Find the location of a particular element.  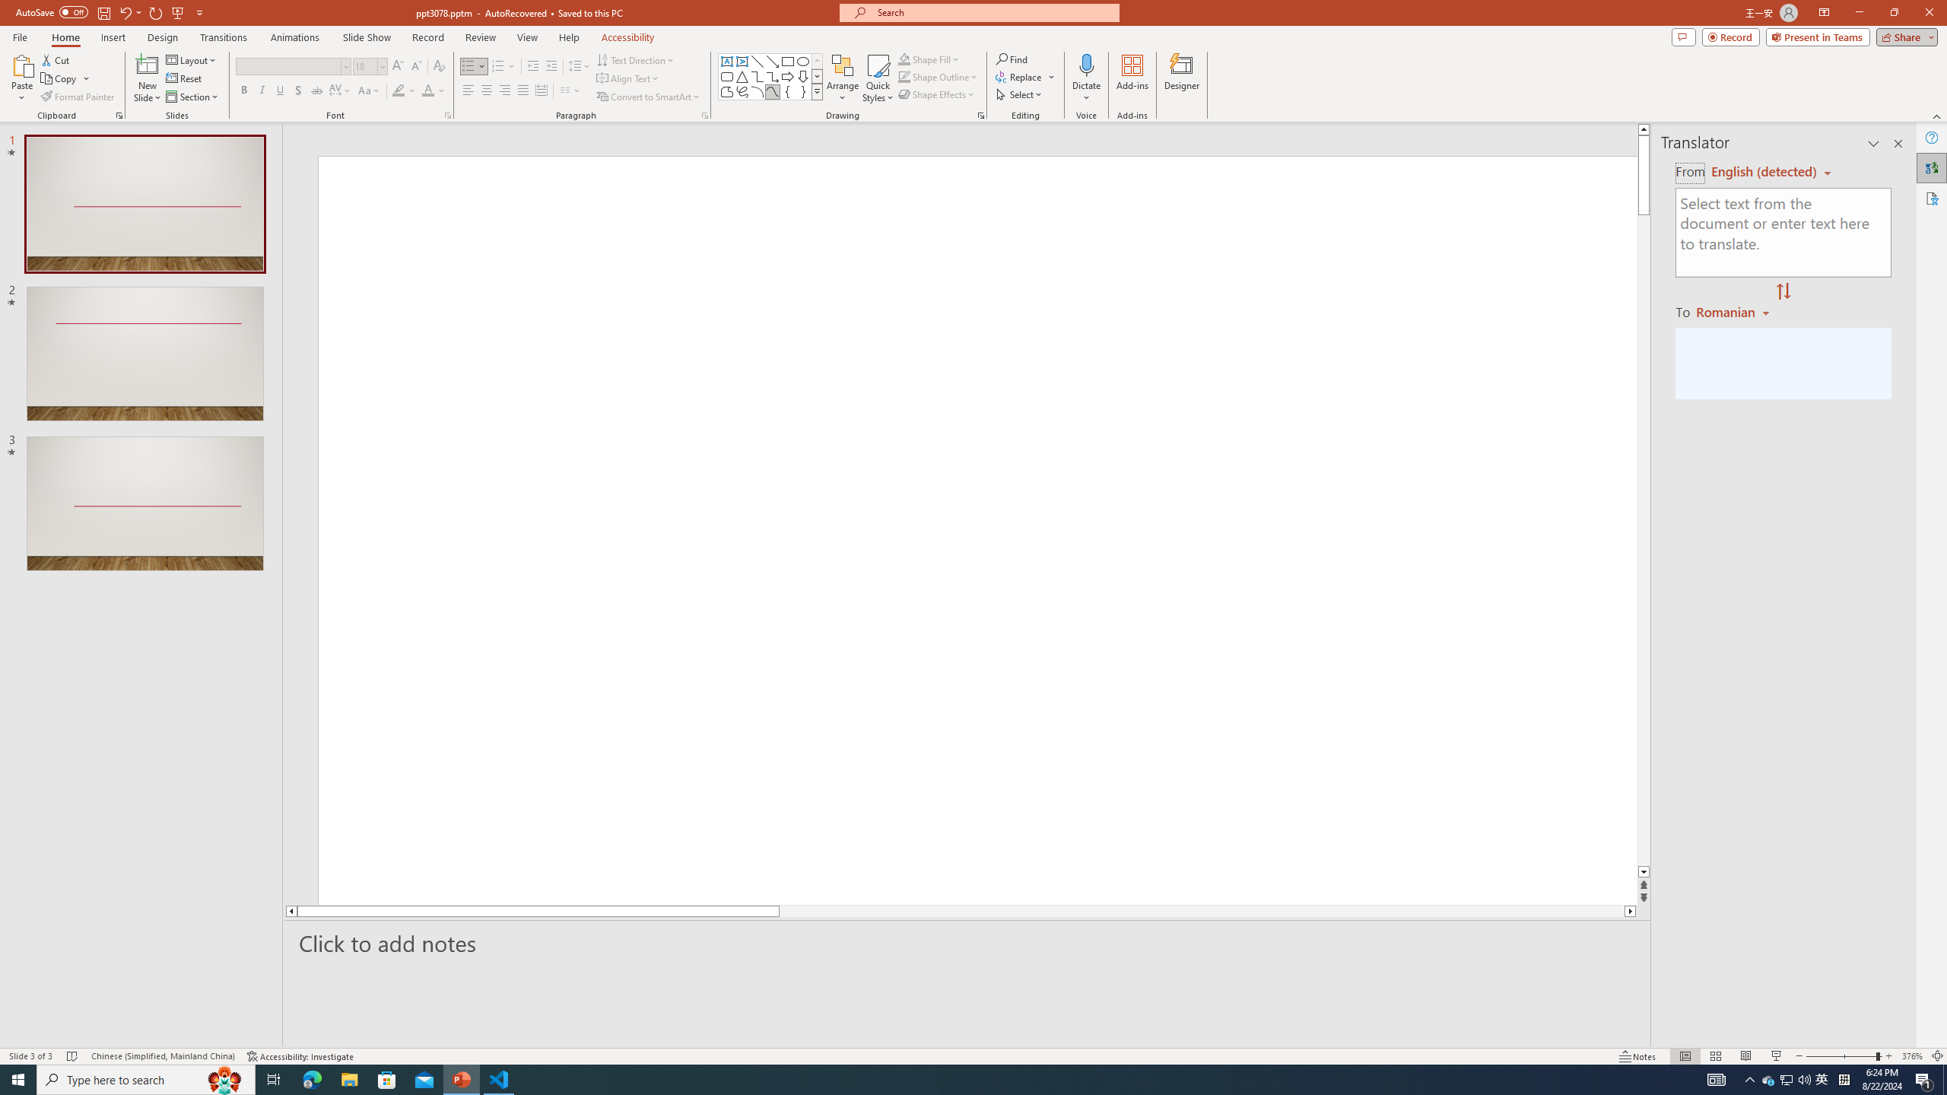

Section is located at coordinates (193, 97).